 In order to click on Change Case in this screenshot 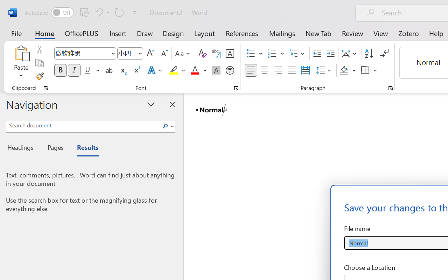, I will do `click(183, 54)`.